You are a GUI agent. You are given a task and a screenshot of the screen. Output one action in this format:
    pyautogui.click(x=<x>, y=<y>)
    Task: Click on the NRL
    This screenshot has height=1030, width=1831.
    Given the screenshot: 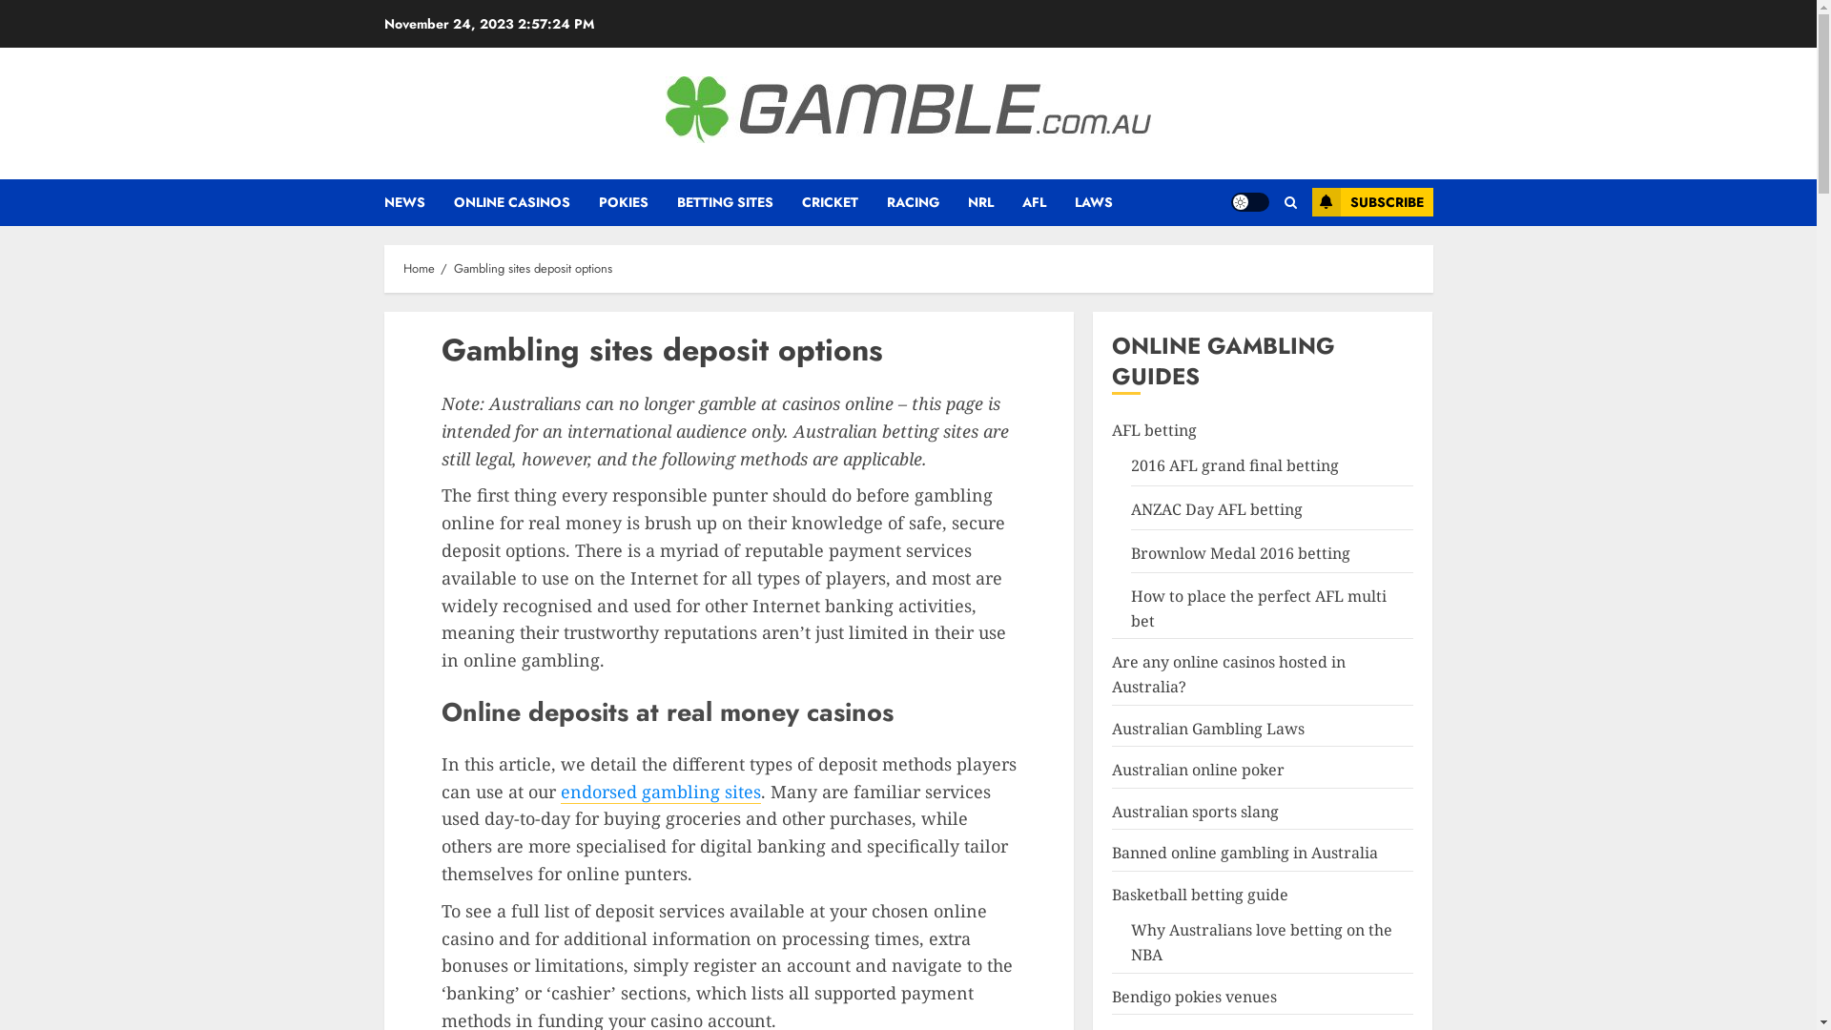 What is the action you would take?
    pyautogui.click(x=994, y=202)
    